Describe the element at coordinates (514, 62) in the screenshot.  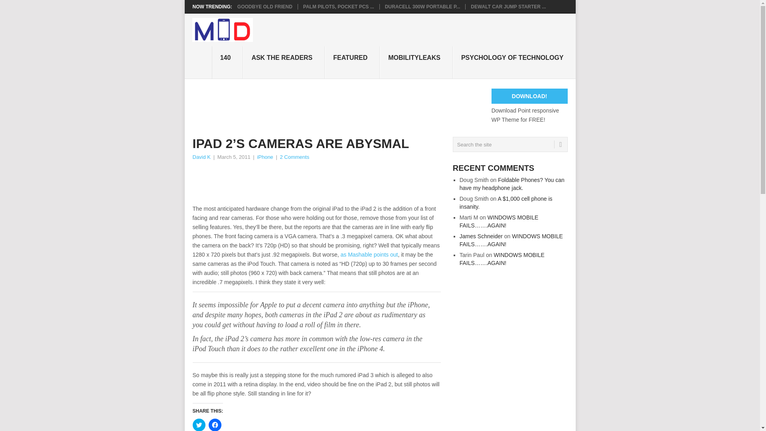
I see `PSYCHOLOGY OF TECHNOLOGY` at that location.